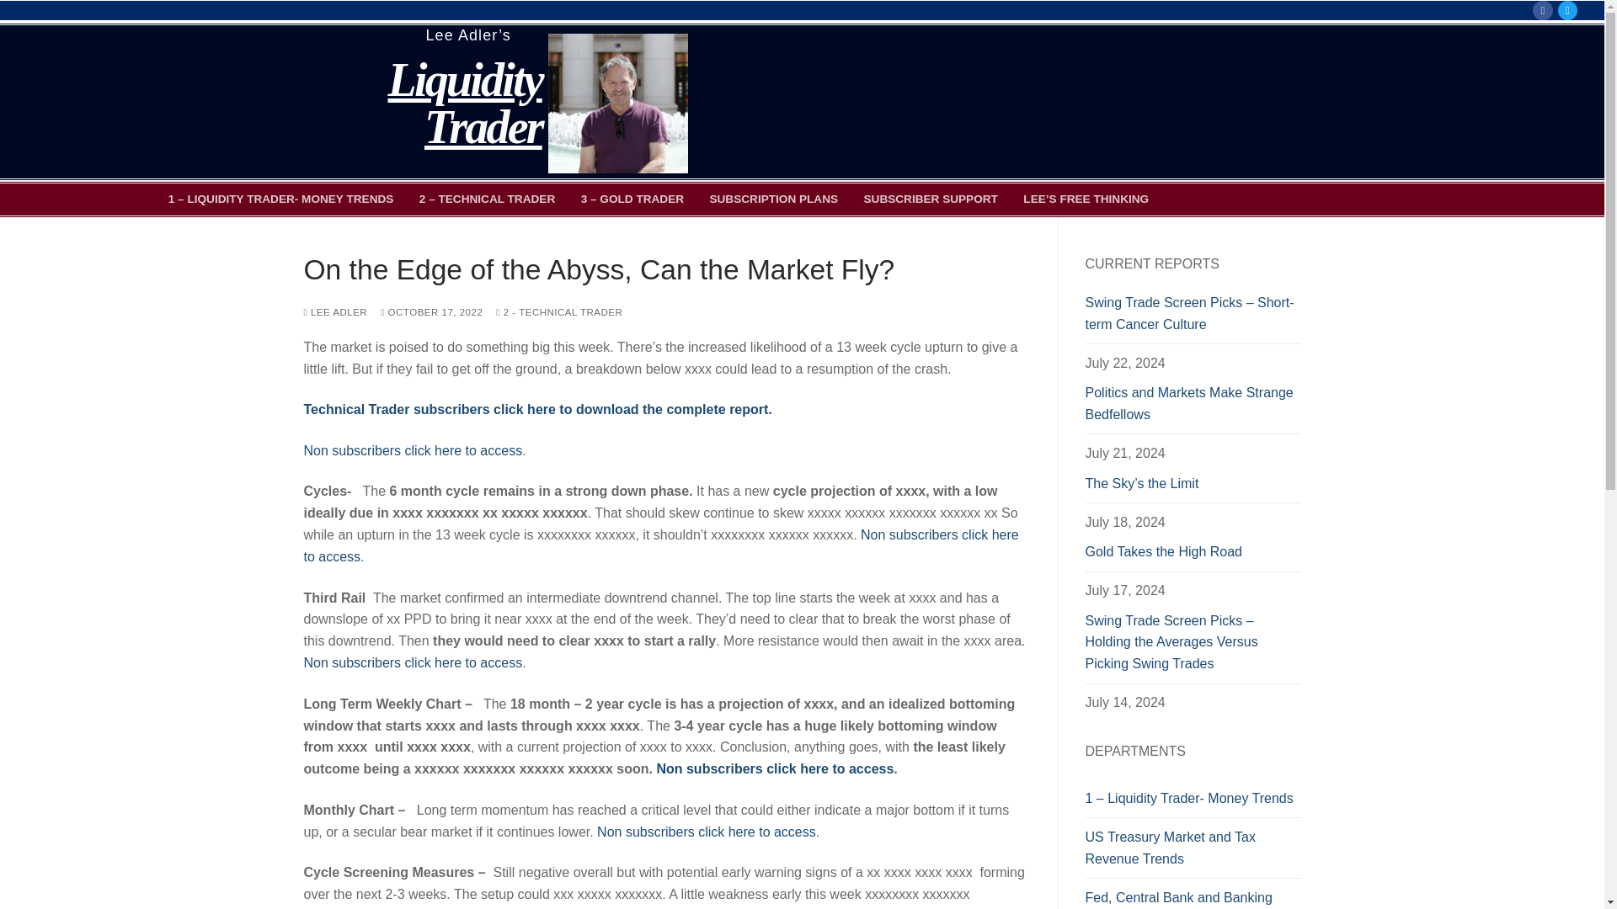 This screenshot has height=909, width=1617. Describe the element at coordinates (1193, 407) in the screenshot. I see `Politics and Markets Make Strange Bedfellows` at that location.